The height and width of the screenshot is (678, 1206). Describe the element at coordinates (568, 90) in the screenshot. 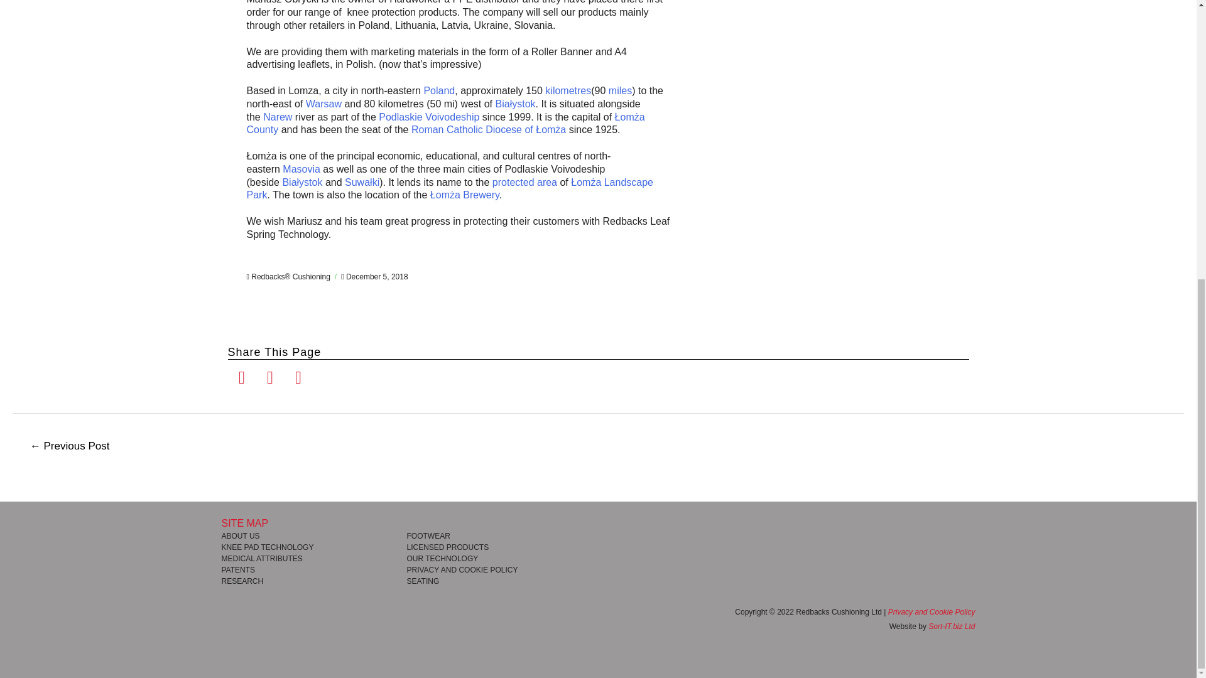

I see `kilometres` at that location.